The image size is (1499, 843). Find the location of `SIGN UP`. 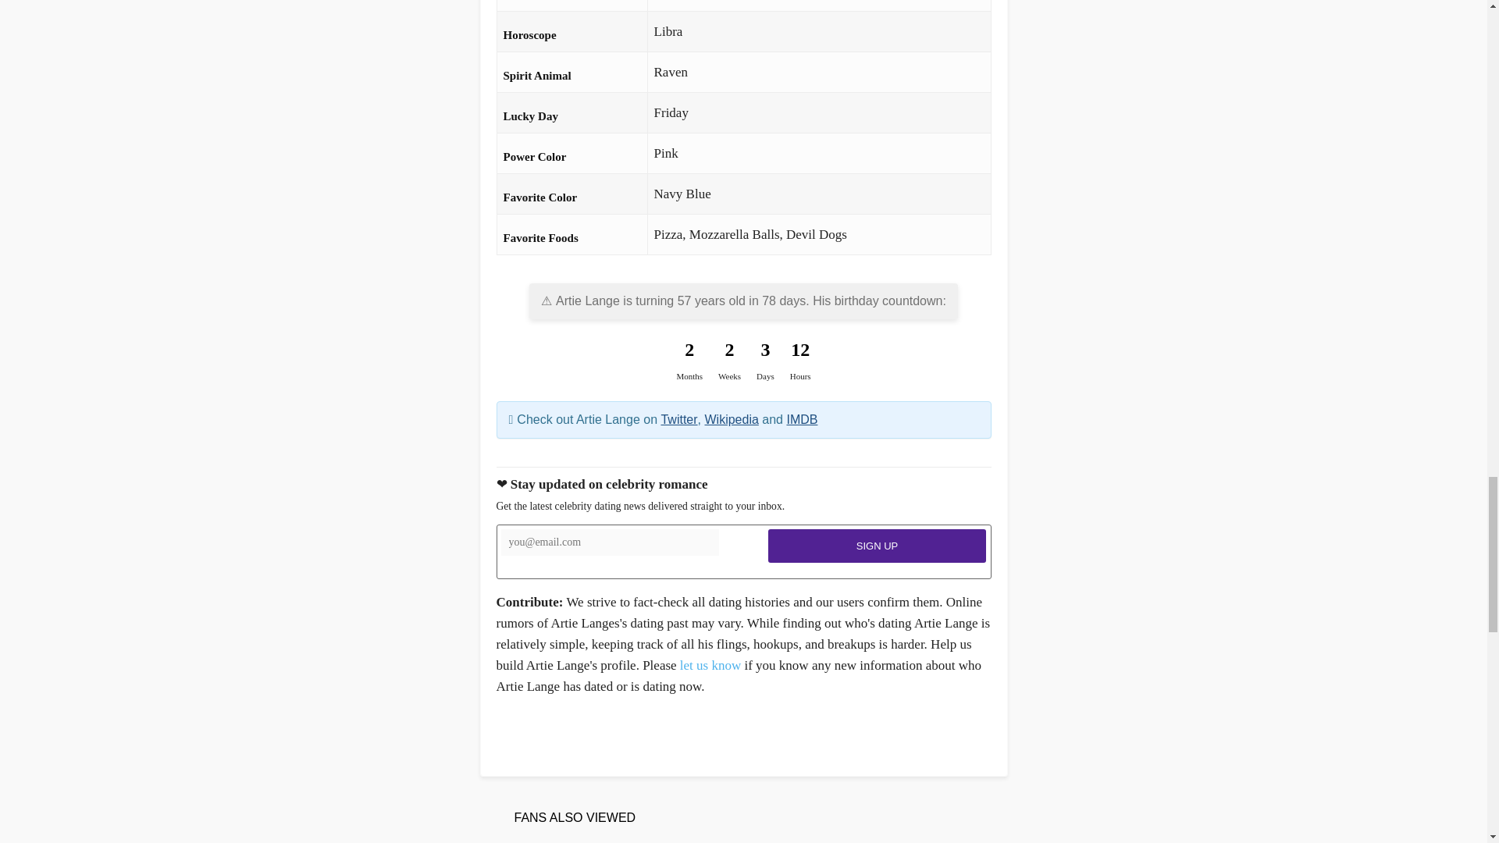

SIGN UP is located at coordinates (877, 546).